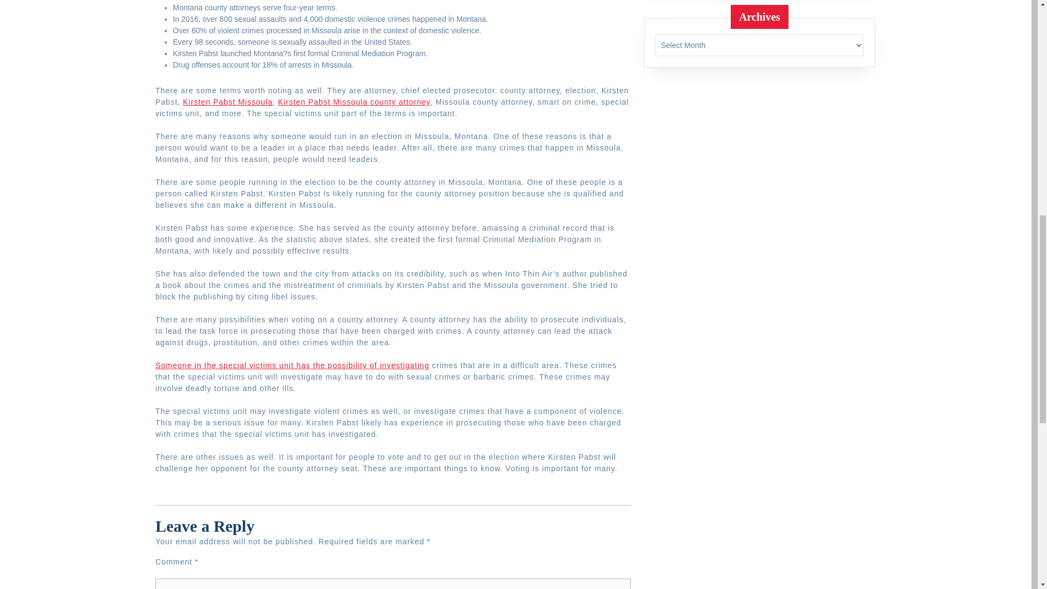 The width and height of the screenshot is (1047, 589). What do you see at coordinates (354, 102) in the screenshot?
I see `Link this` at bounding box center [354, 102].